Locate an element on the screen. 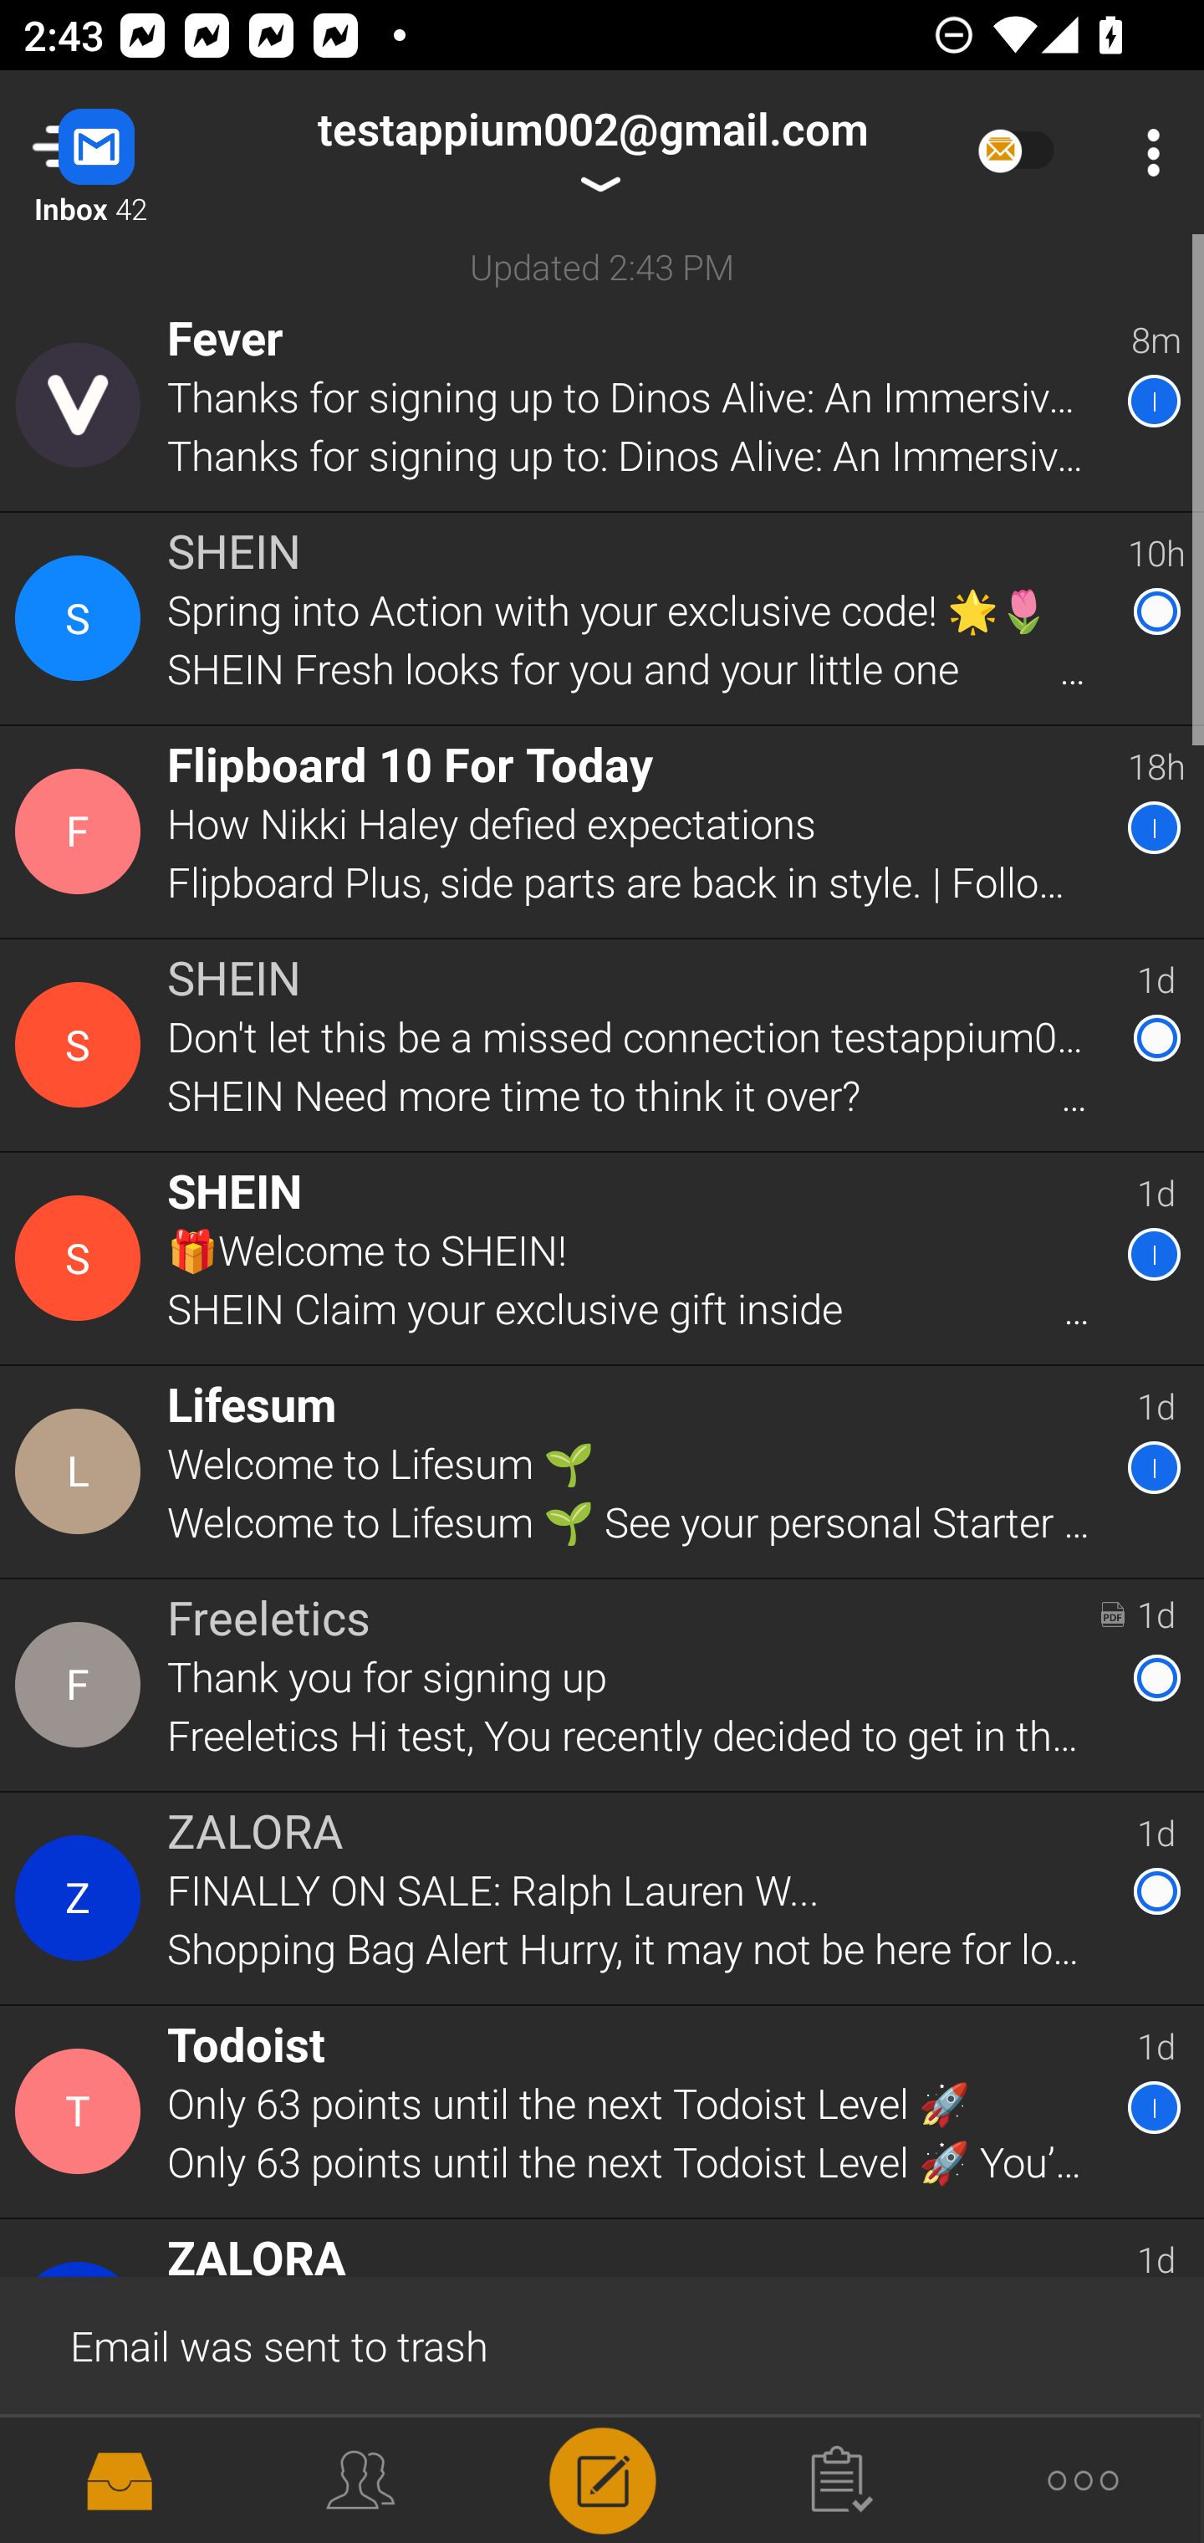 The width and height of the screenshot is (1204, 2543). Email was sent to trash is located at coordinates (602, 2344).